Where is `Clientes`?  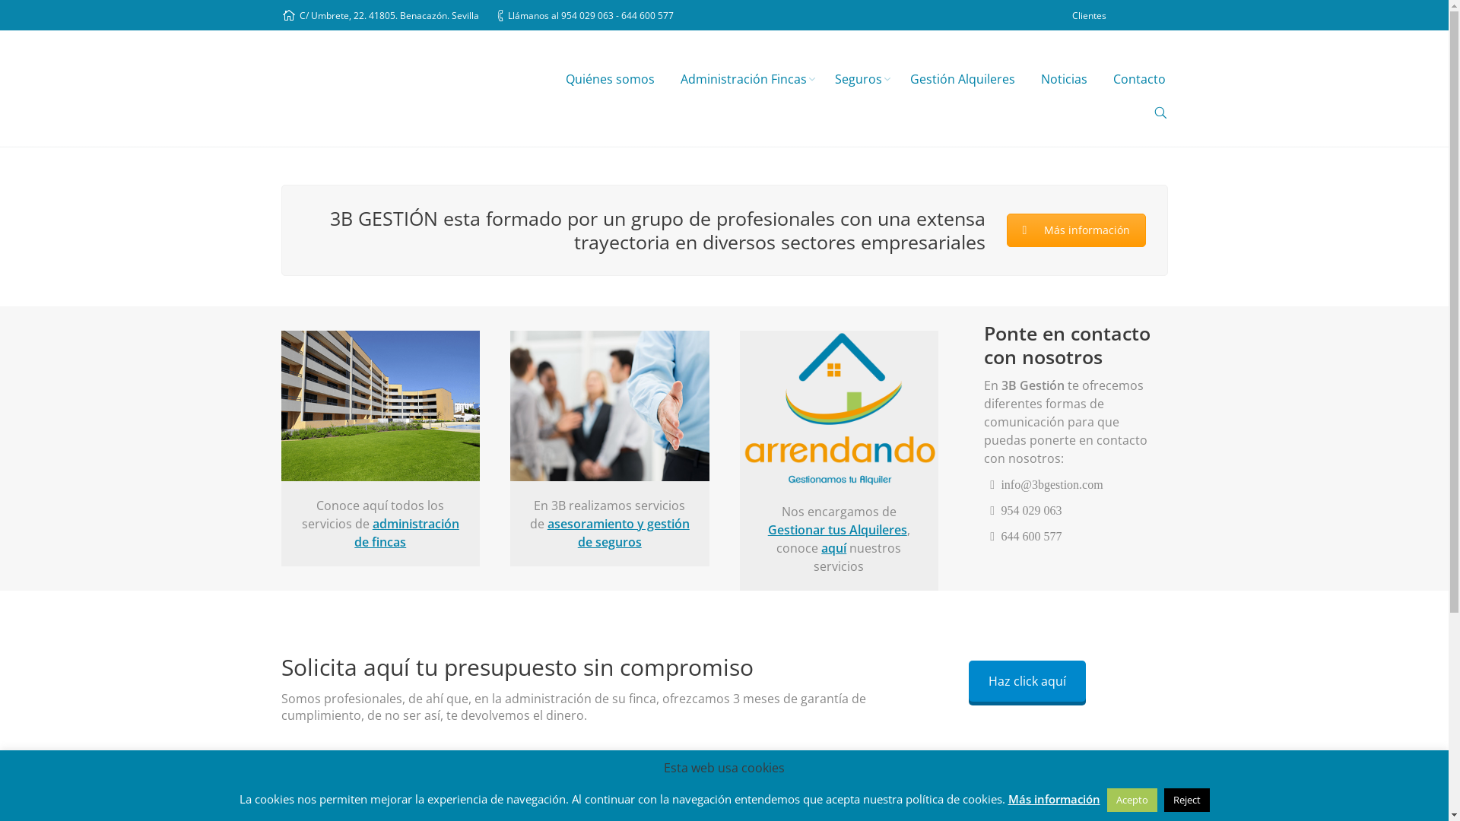 Clientes is located at coordinates (1089, 15).